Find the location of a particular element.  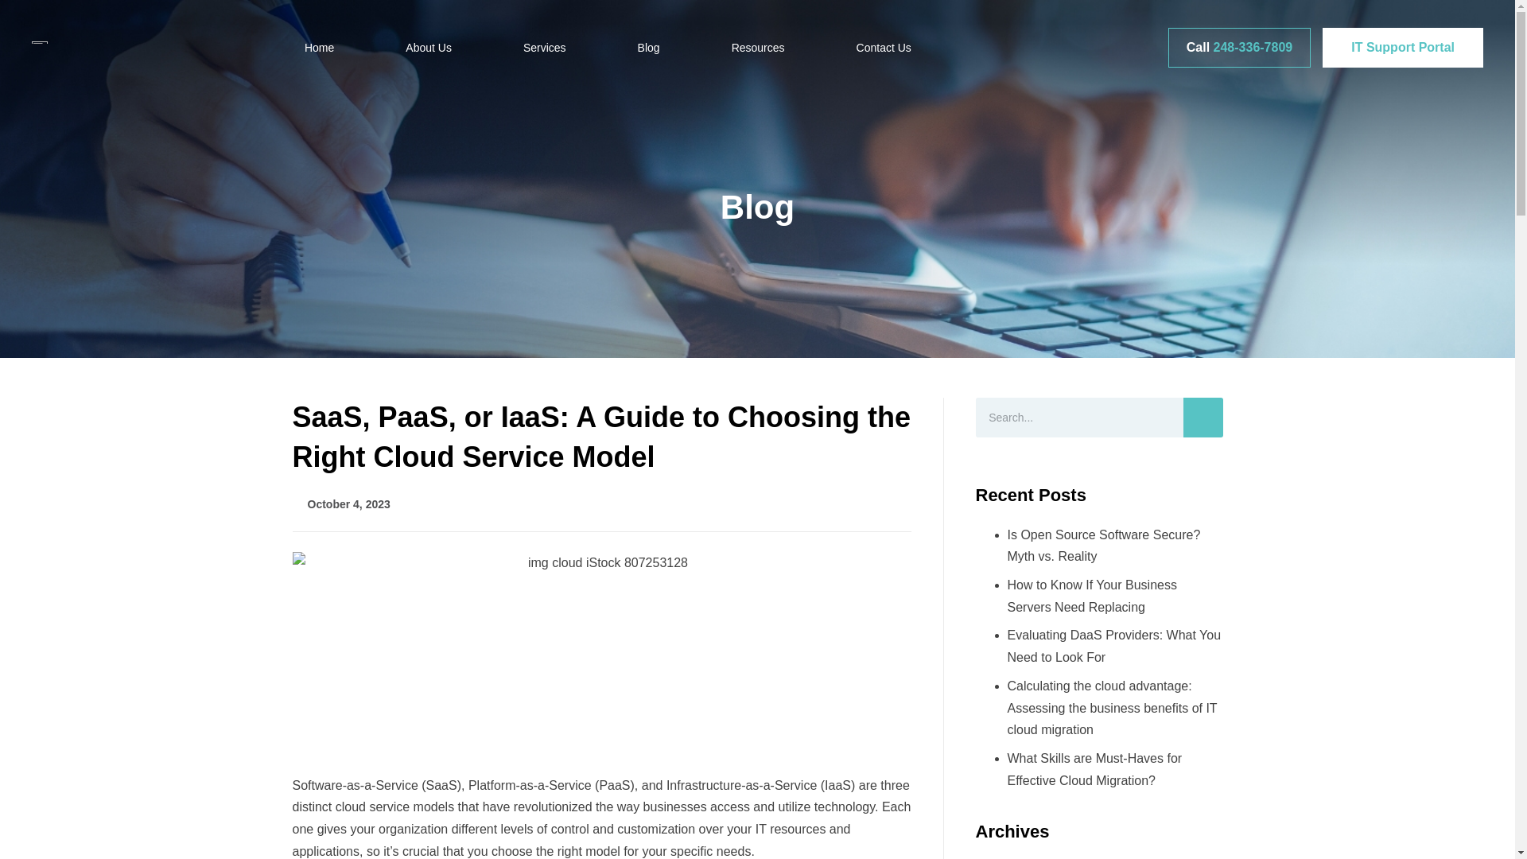

Services is located at coordinates (544, 47).